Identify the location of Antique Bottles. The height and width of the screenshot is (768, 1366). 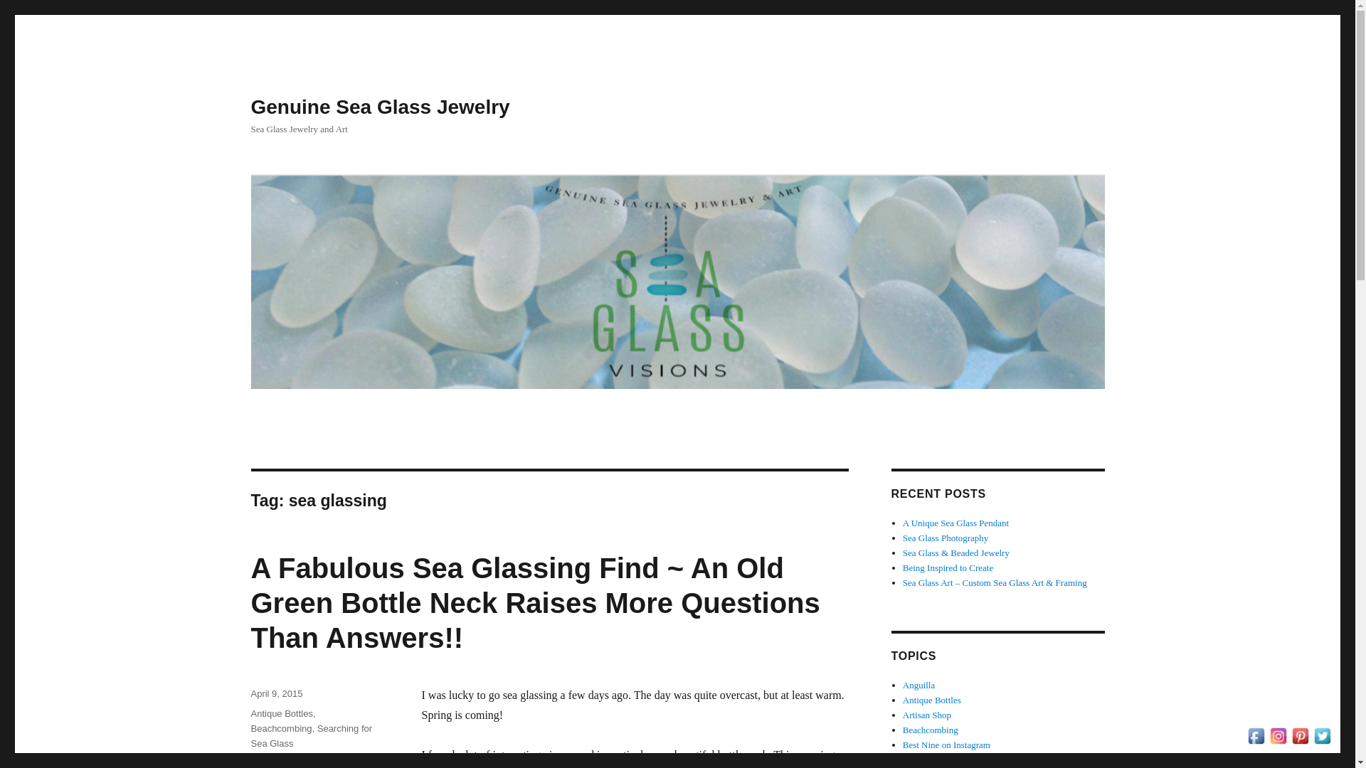
(932, 700).